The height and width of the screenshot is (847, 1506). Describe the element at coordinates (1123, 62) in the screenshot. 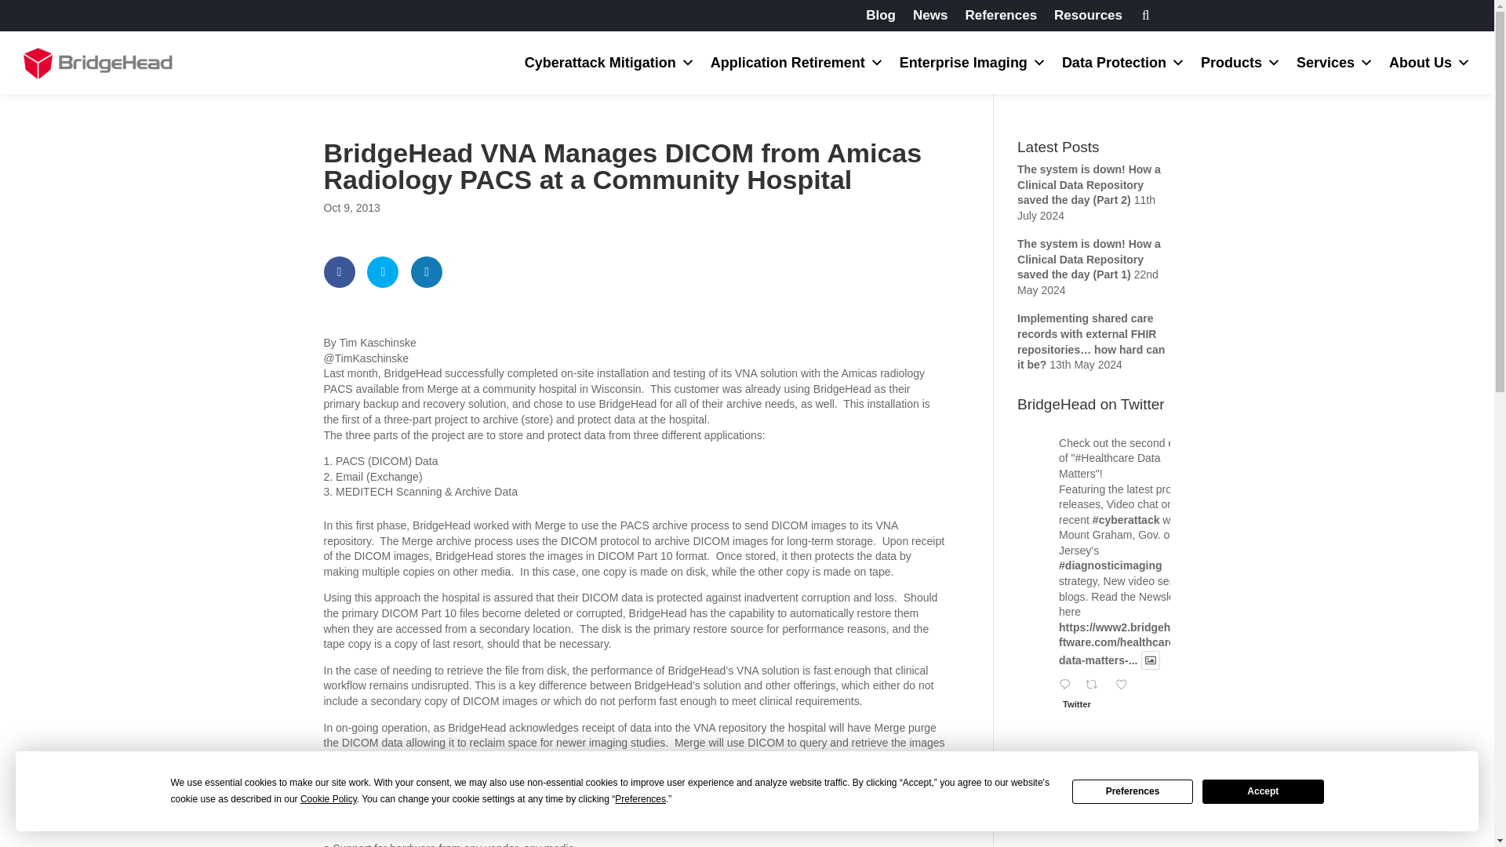

I see `Data Protection` at that location.